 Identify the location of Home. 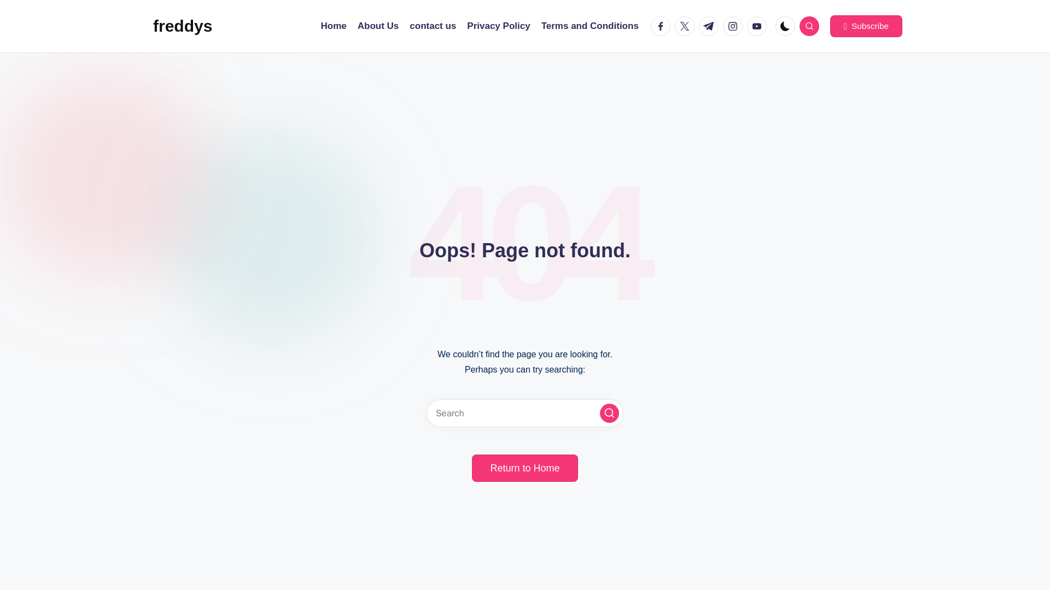
(334, 26).